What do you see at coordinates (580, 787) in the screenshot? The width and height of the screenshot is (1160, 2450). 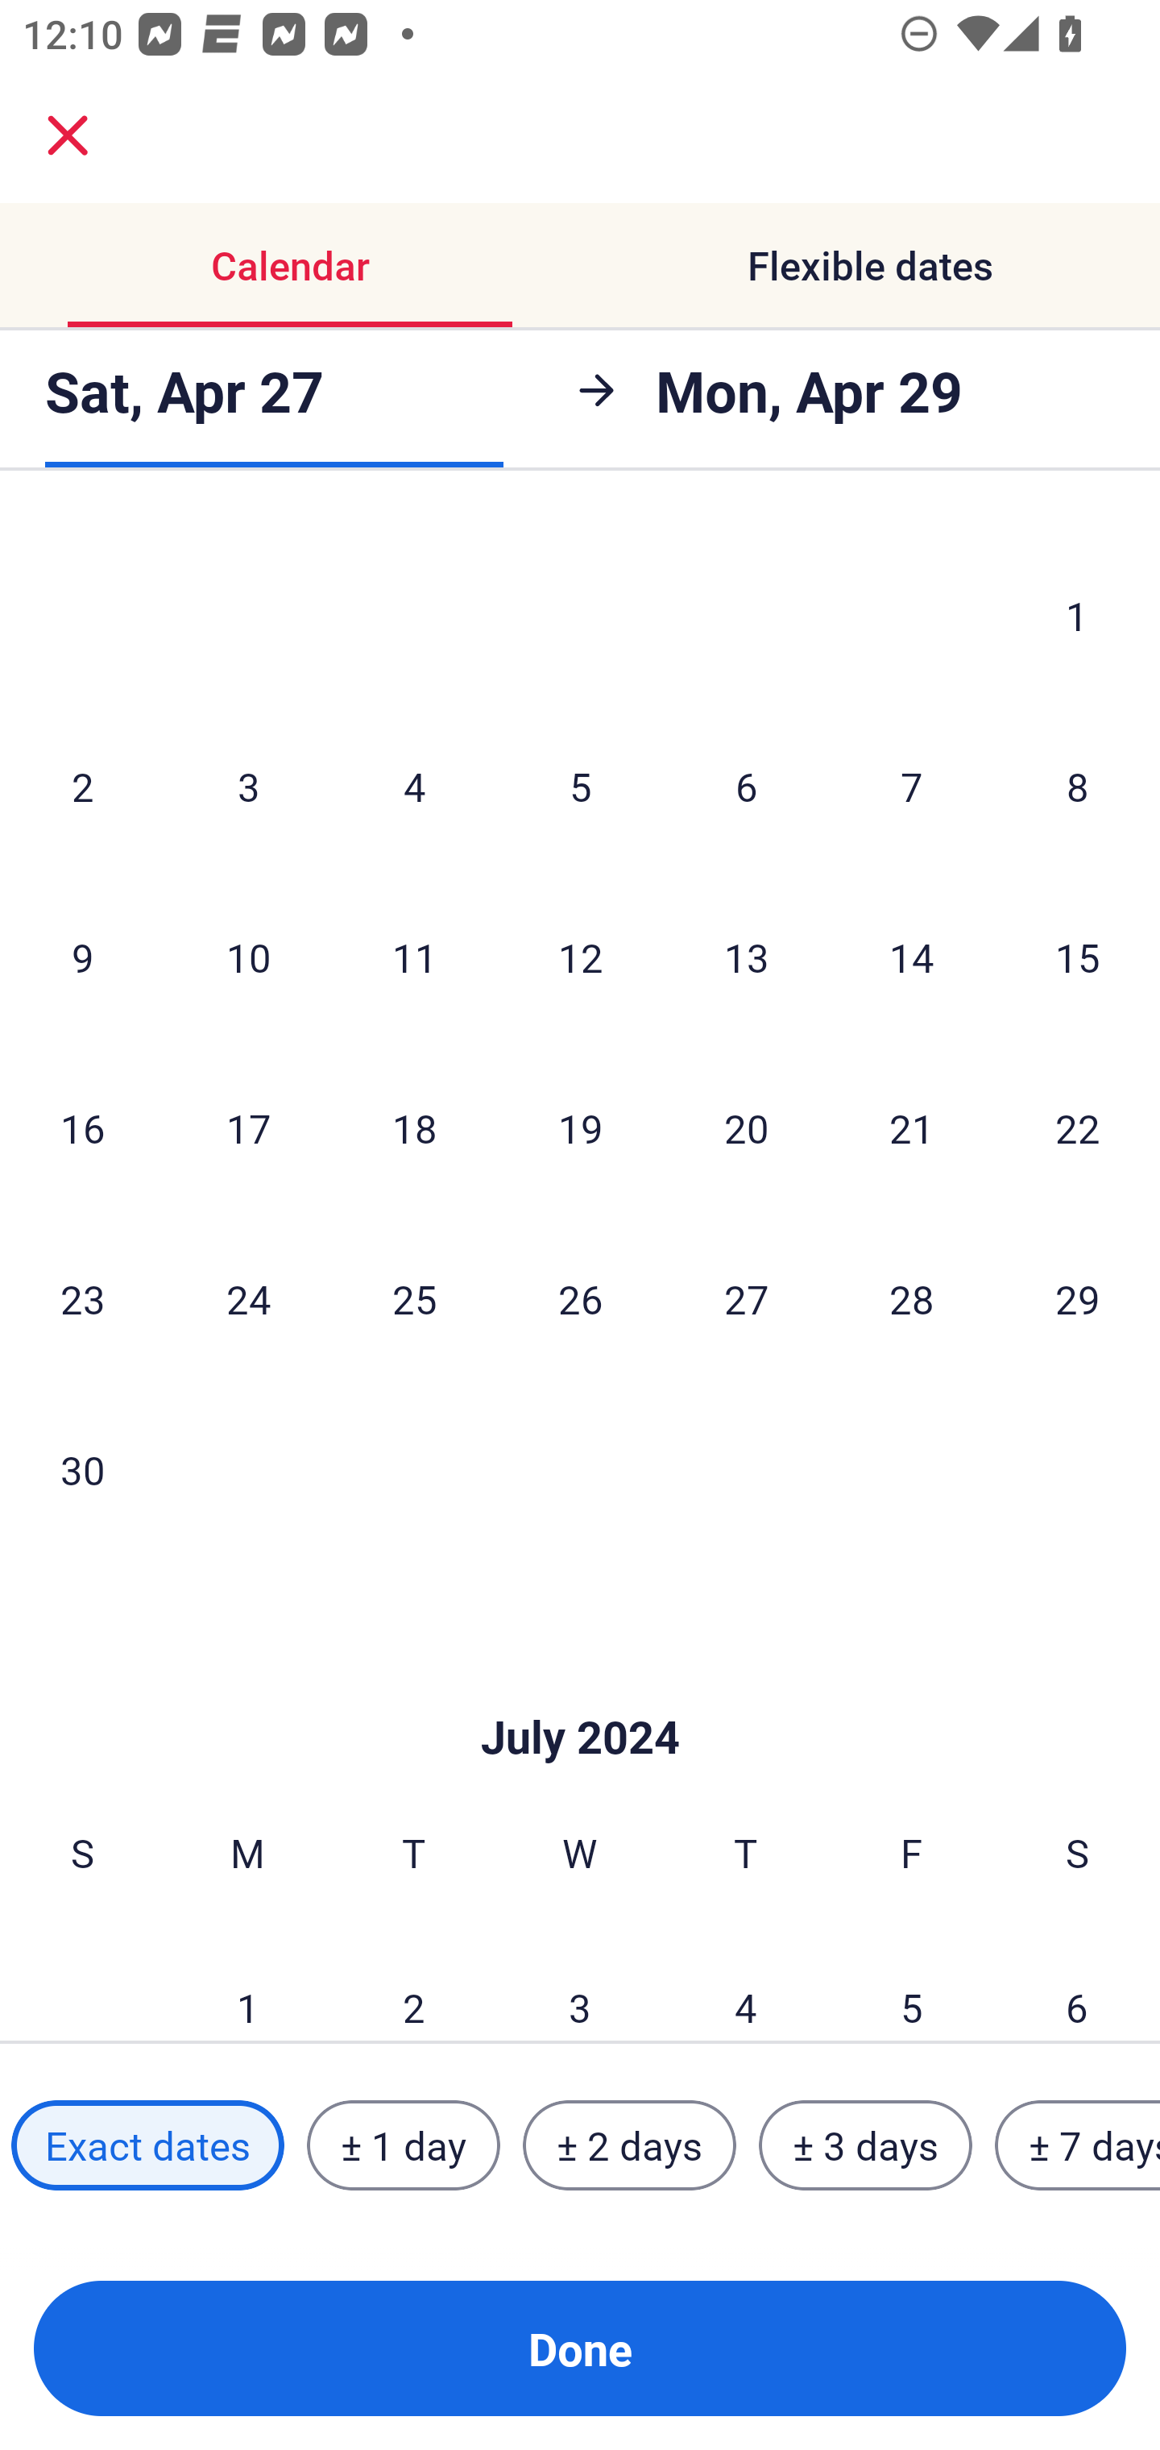 I see `5 Wednesday, June 5, 2024` at bounding box center [580, 787].